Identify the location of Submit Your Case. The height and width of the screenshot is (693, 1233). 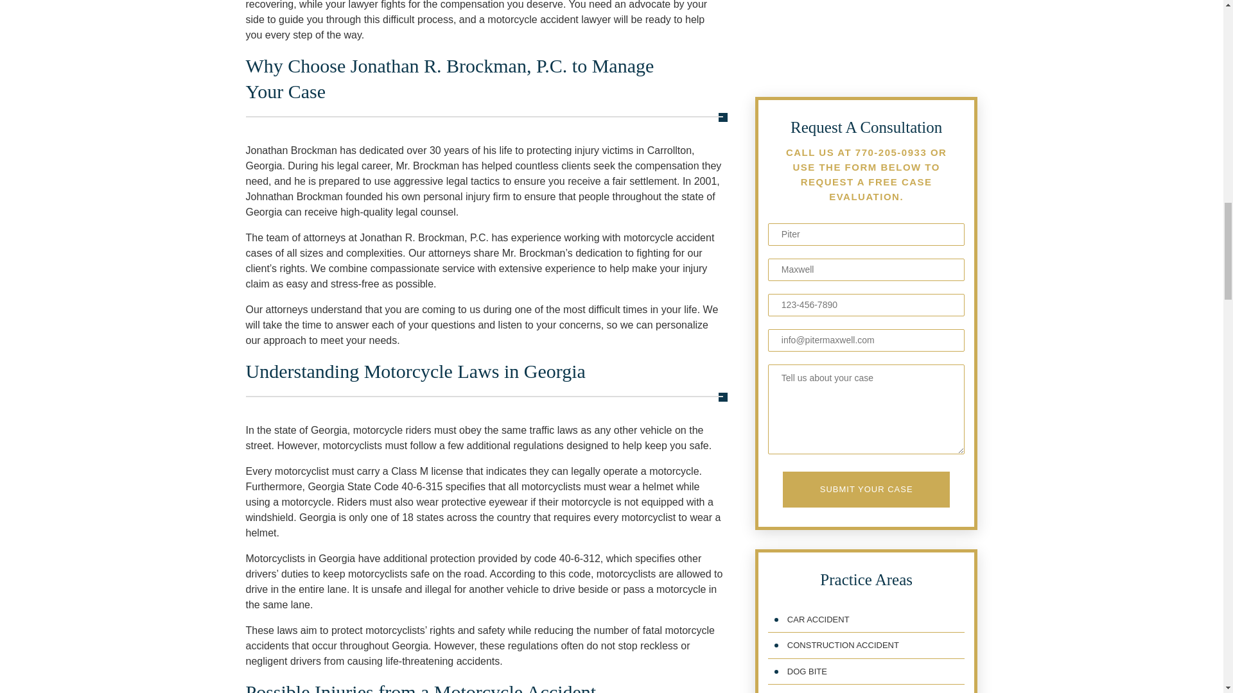
(866, 309).